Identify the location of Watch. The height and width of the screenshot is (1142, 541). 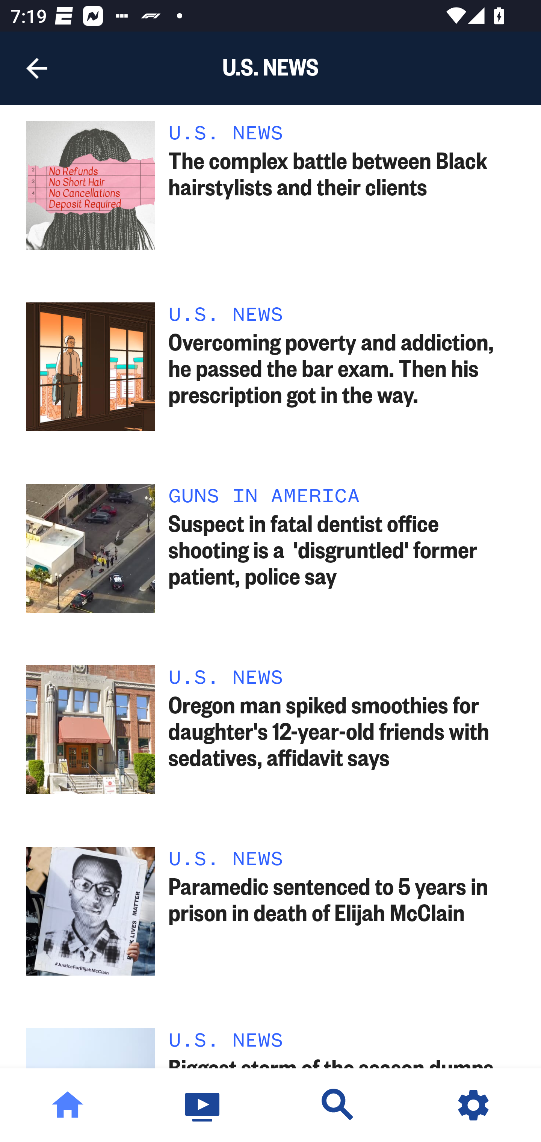
(203, 1105).